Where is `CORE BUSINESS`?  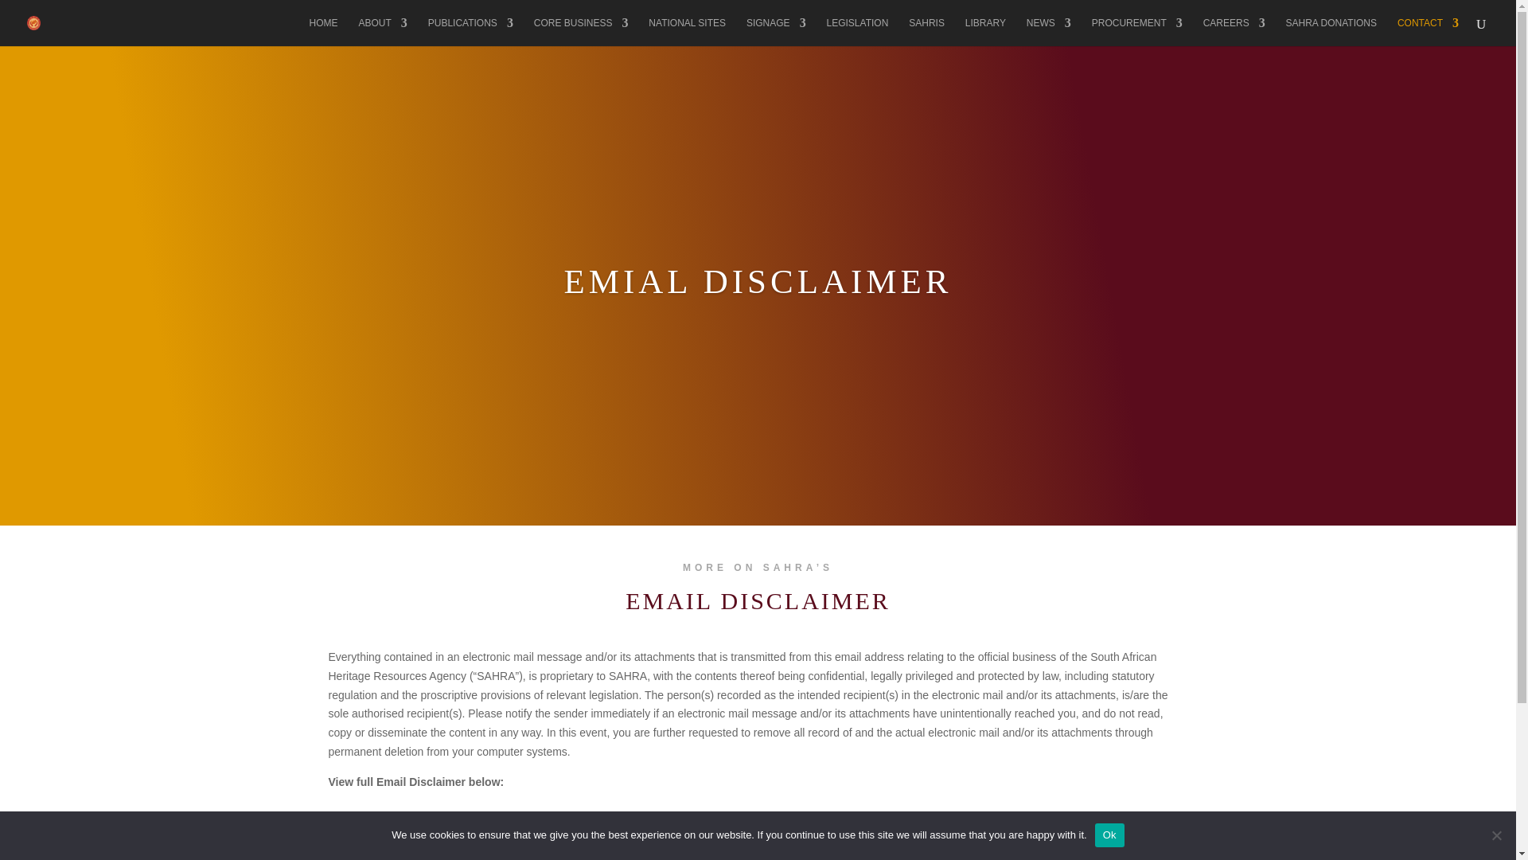 CORE BUSINESS is located at coordinates (581, 32).